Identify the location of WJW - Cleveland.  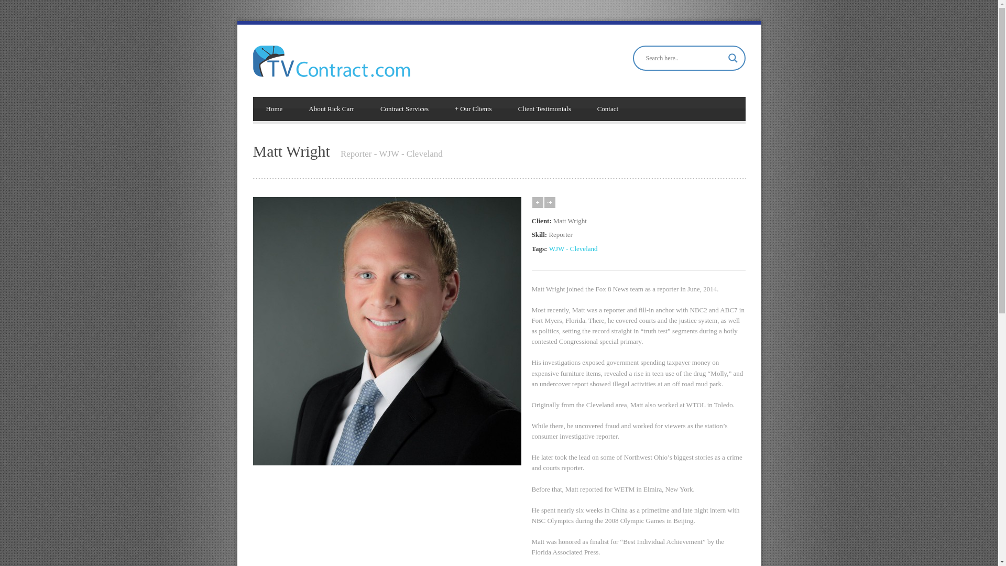
(573, 248).